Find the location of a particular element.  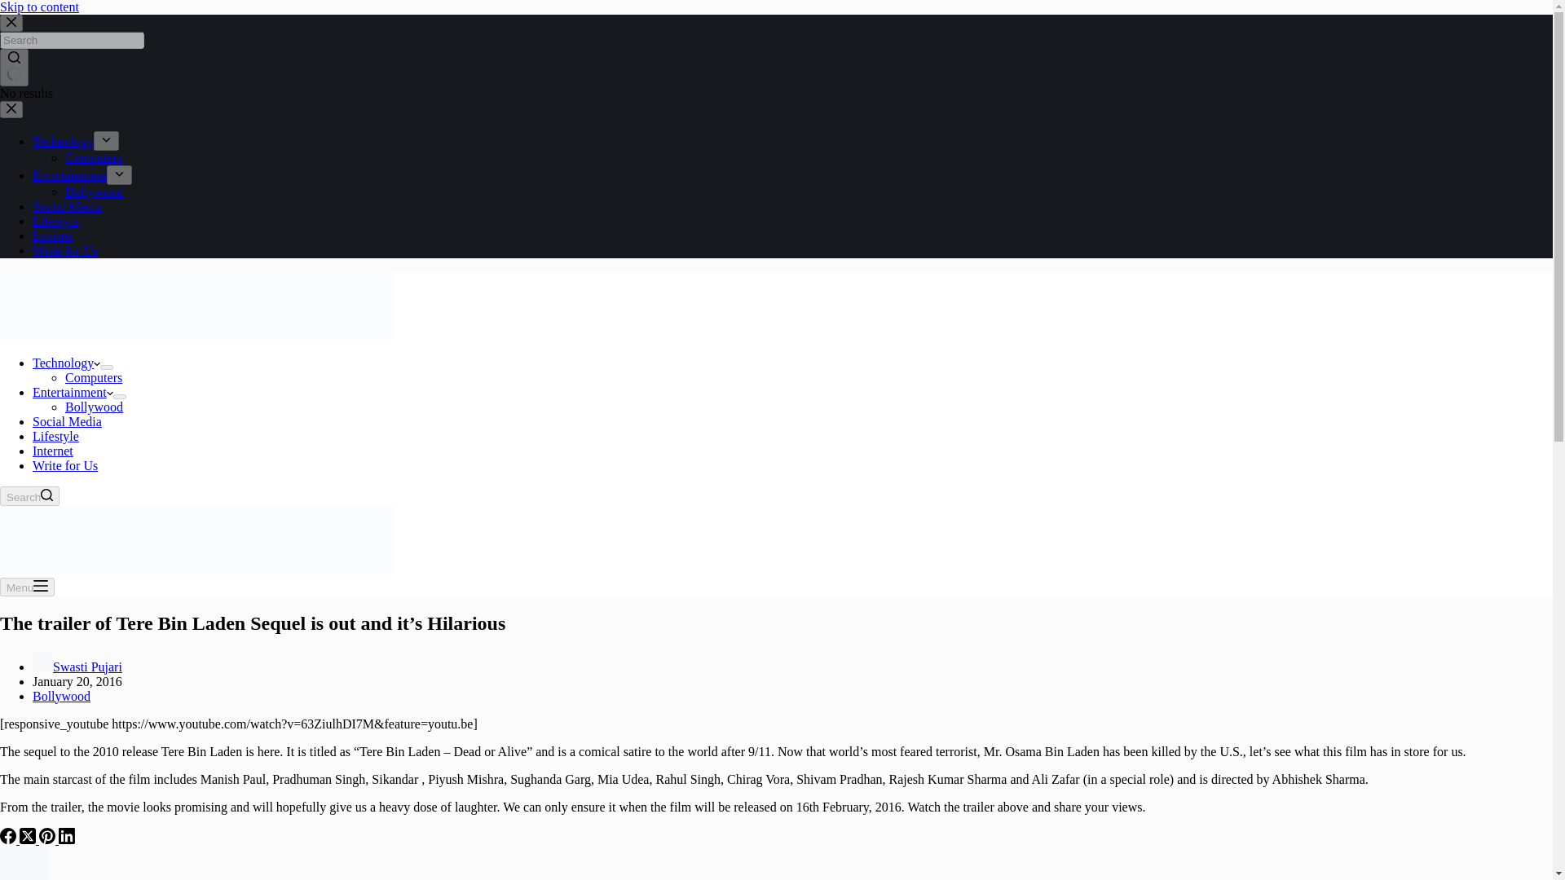

Computers is located at coordinates (93, 376).